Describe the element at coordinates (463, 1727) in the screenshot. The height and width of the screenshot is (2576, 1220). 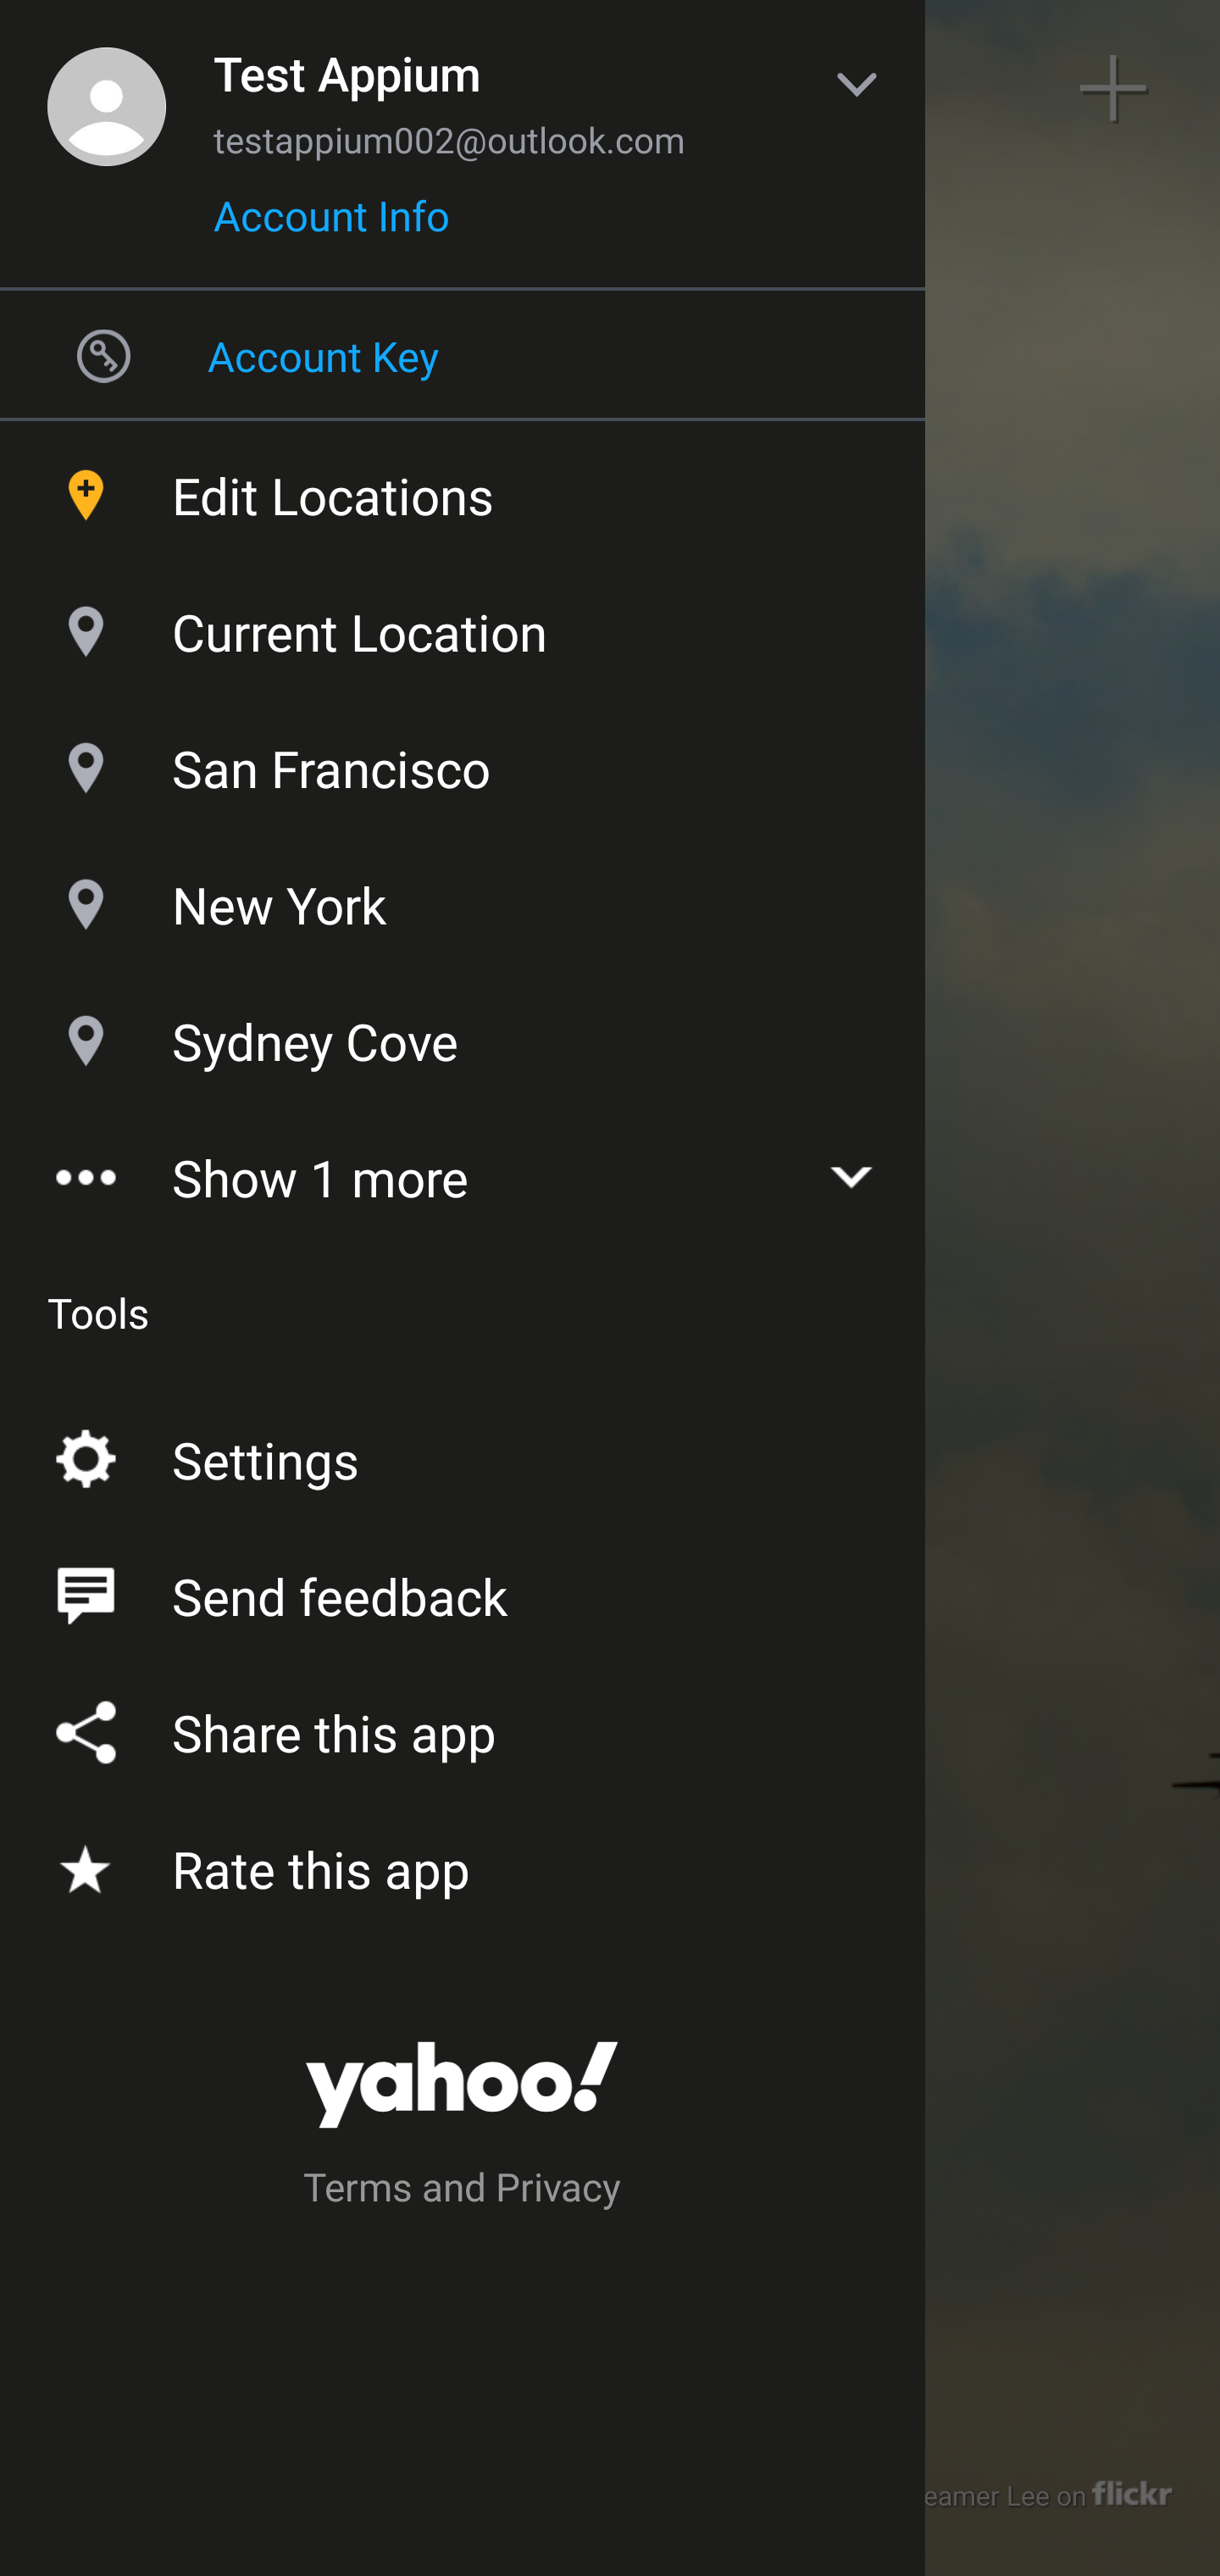
I see `Share this app` at that location.